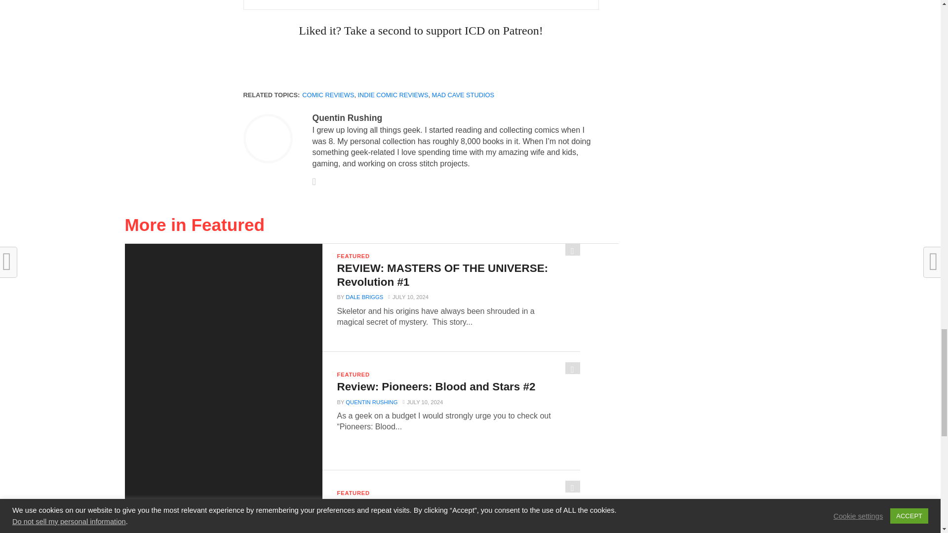 The height and width of the screenshot is (533, 948). Describe the element at coordinates (463, 95) in the screenshot. I see `MAD CAVE STUDIOS` at that location.